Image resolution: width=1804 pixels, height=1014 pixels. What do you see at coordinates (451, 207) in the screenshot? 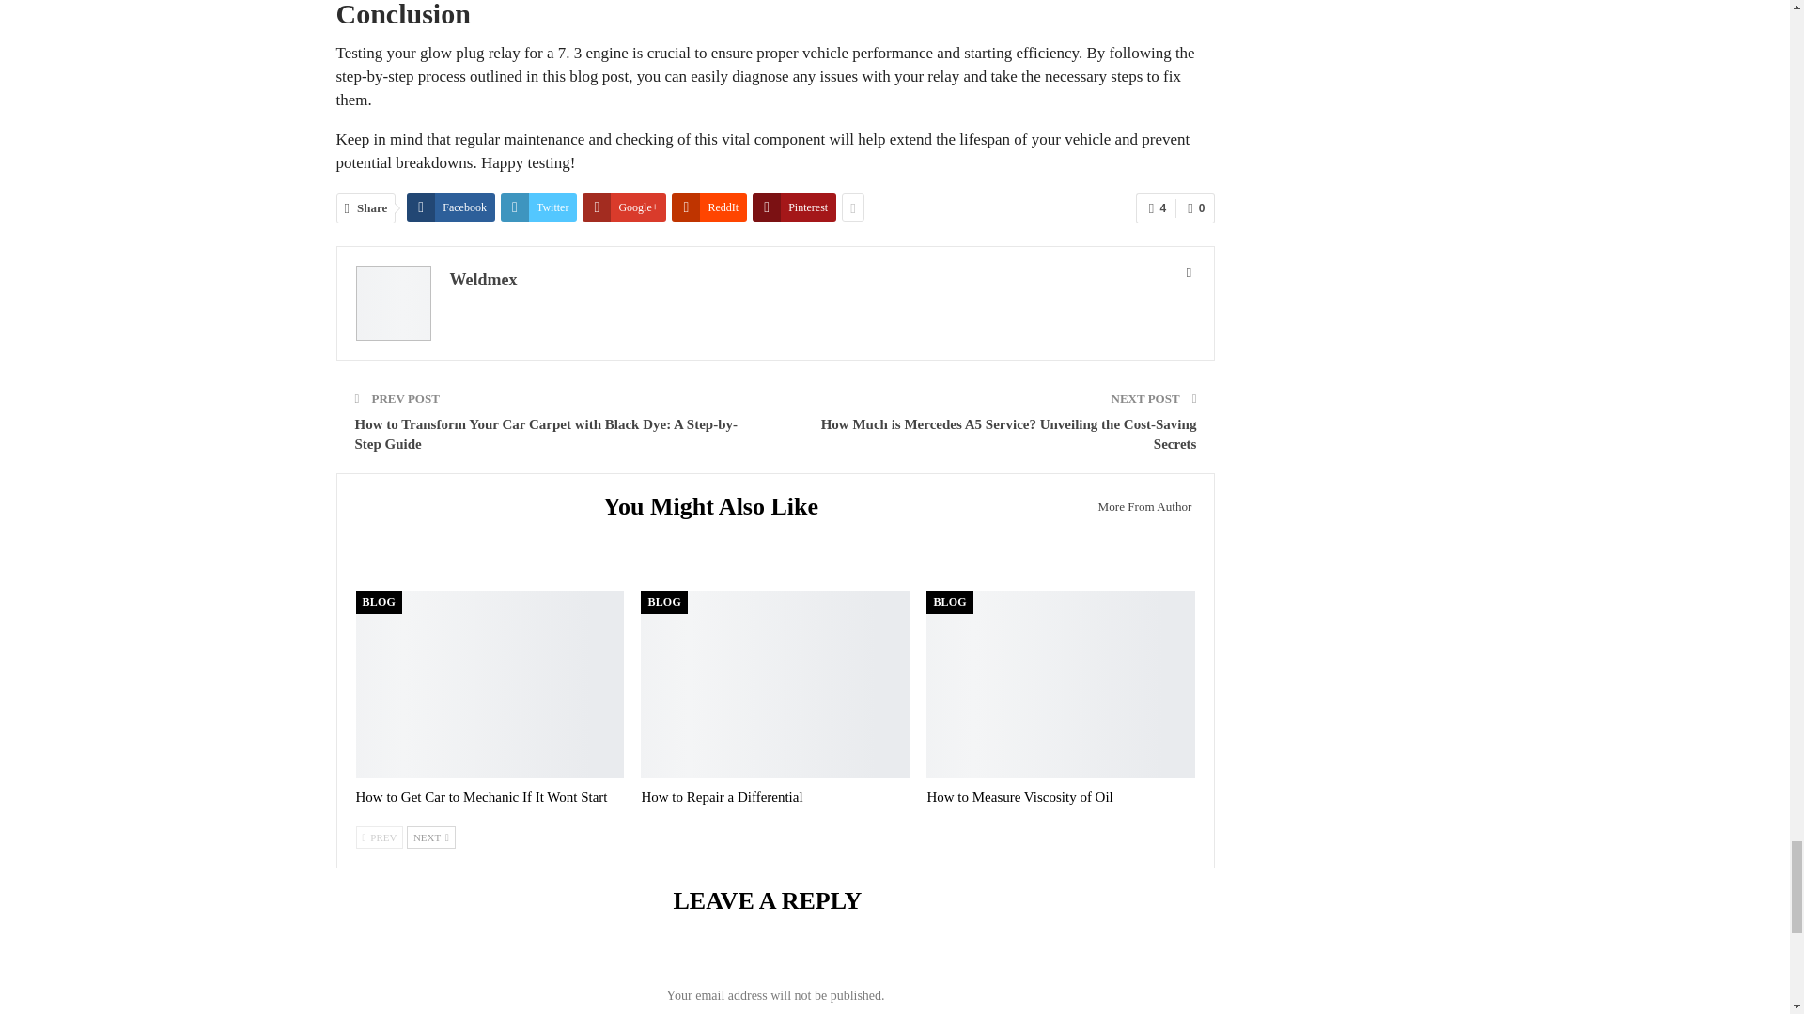
I see `Facebook` at bounding box center [451, 207].